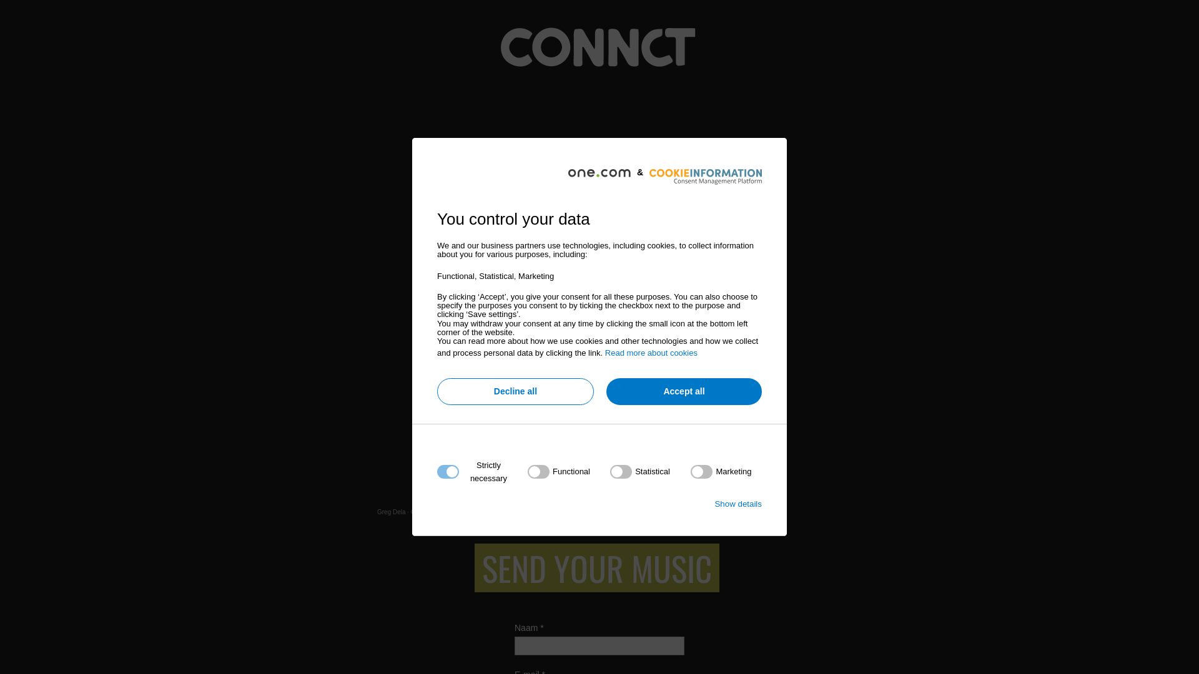 This screenshot has width=1199, height=674. I want to click on on, so click(721, 472).